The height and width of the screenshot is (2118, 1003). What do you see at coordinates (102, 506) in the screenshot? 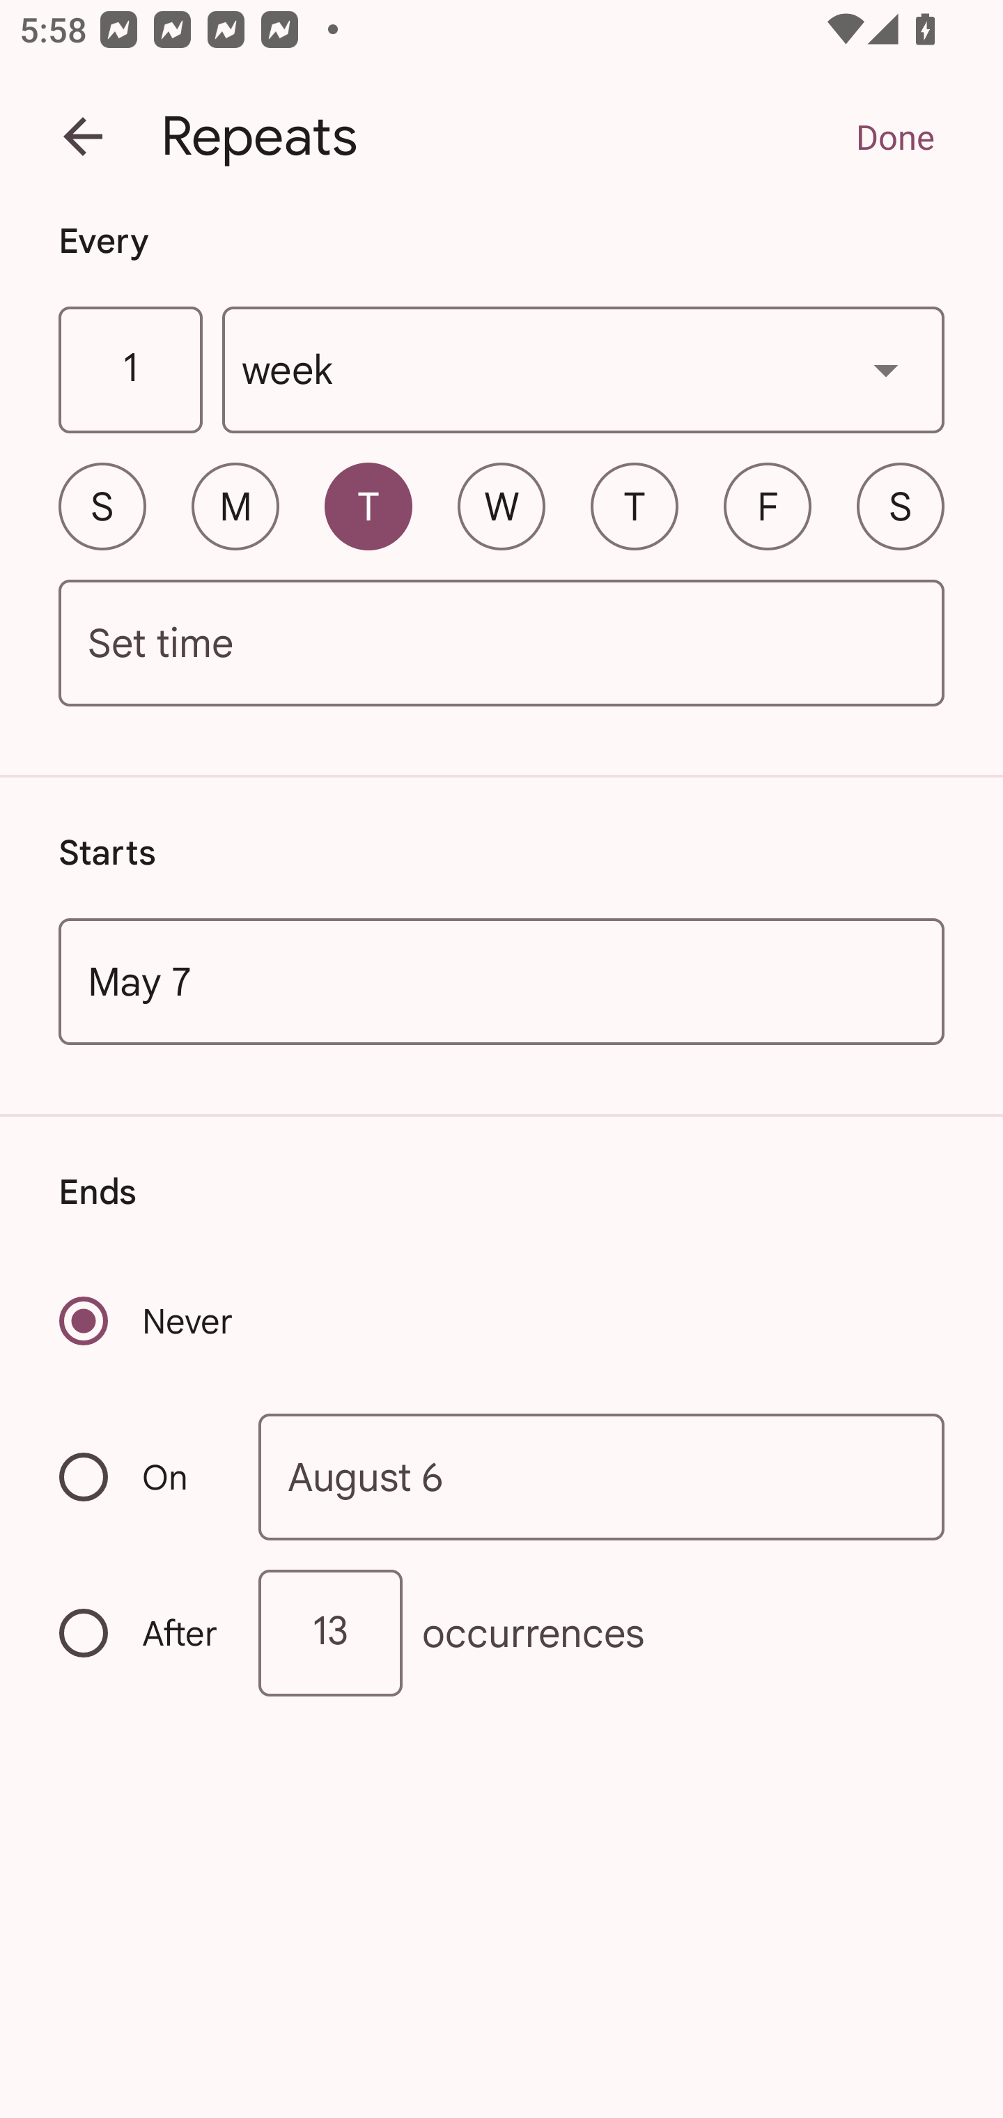
I see `S Sunday` at bounding box center [102, 506].